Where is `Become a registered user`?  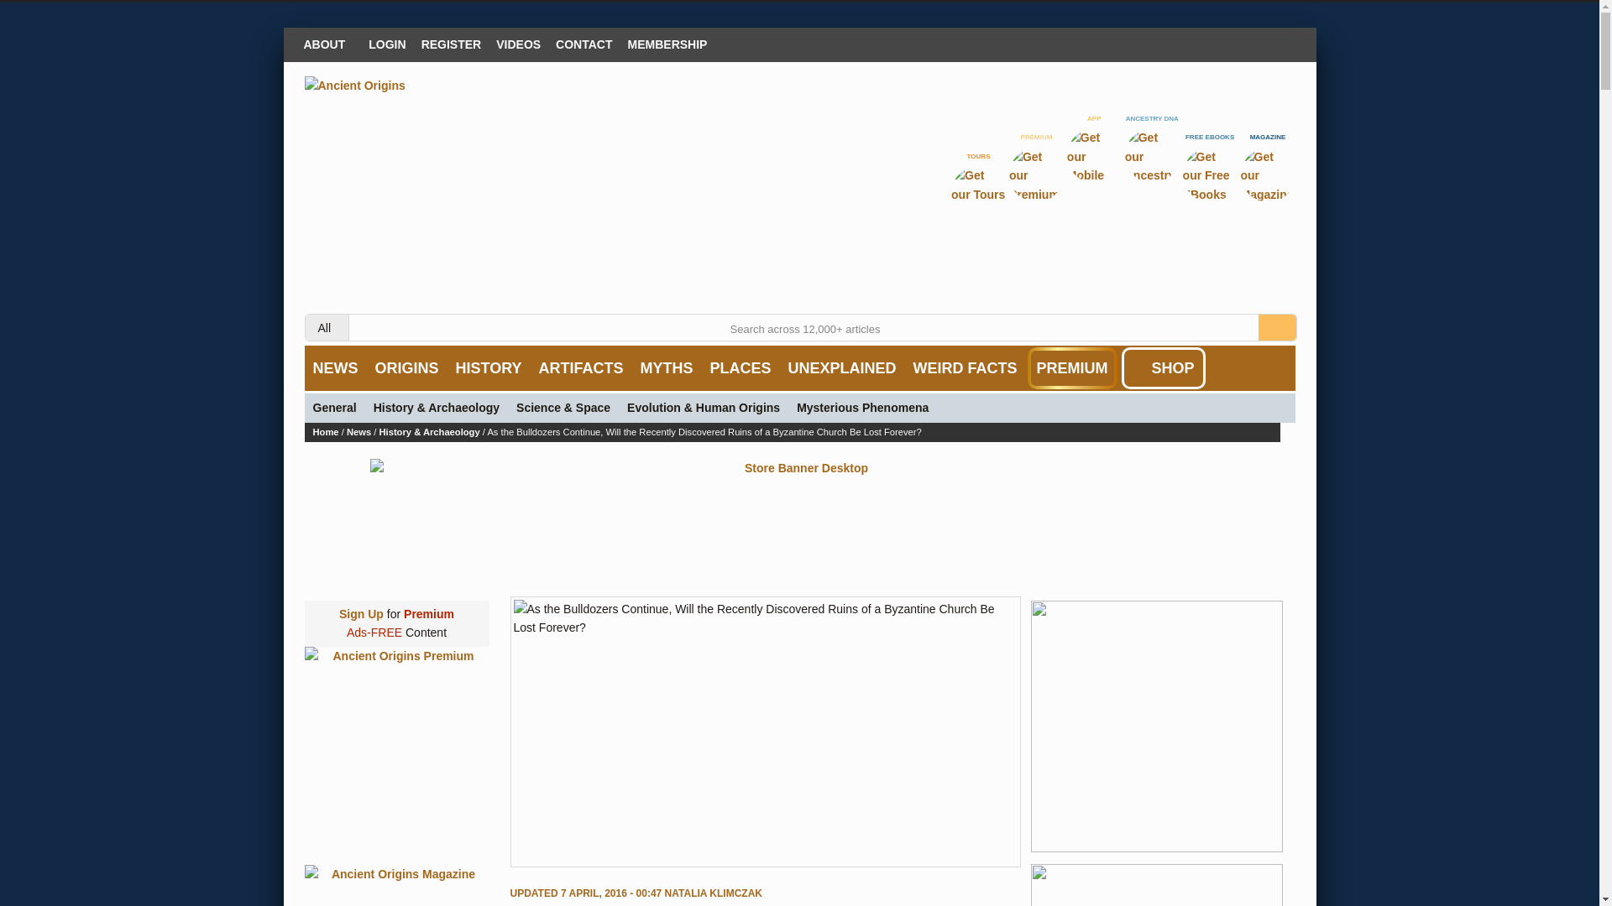
Become a registered user is located at coordinates (452, 44).